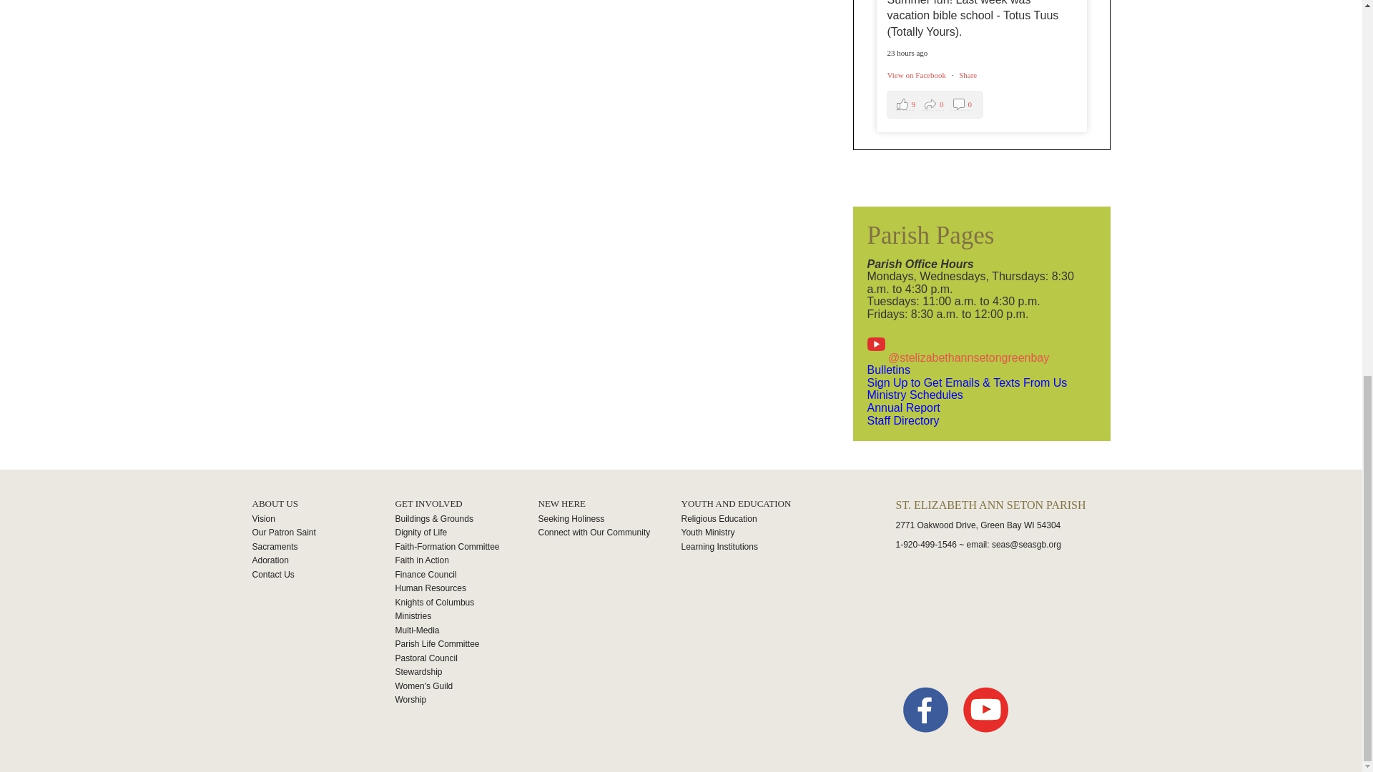 This screenshot has height=772, width=1373. What do you see at coordinates (967, 75) in the screenshot?
I see `Dignity of Life` at bounding box center [967, 75].